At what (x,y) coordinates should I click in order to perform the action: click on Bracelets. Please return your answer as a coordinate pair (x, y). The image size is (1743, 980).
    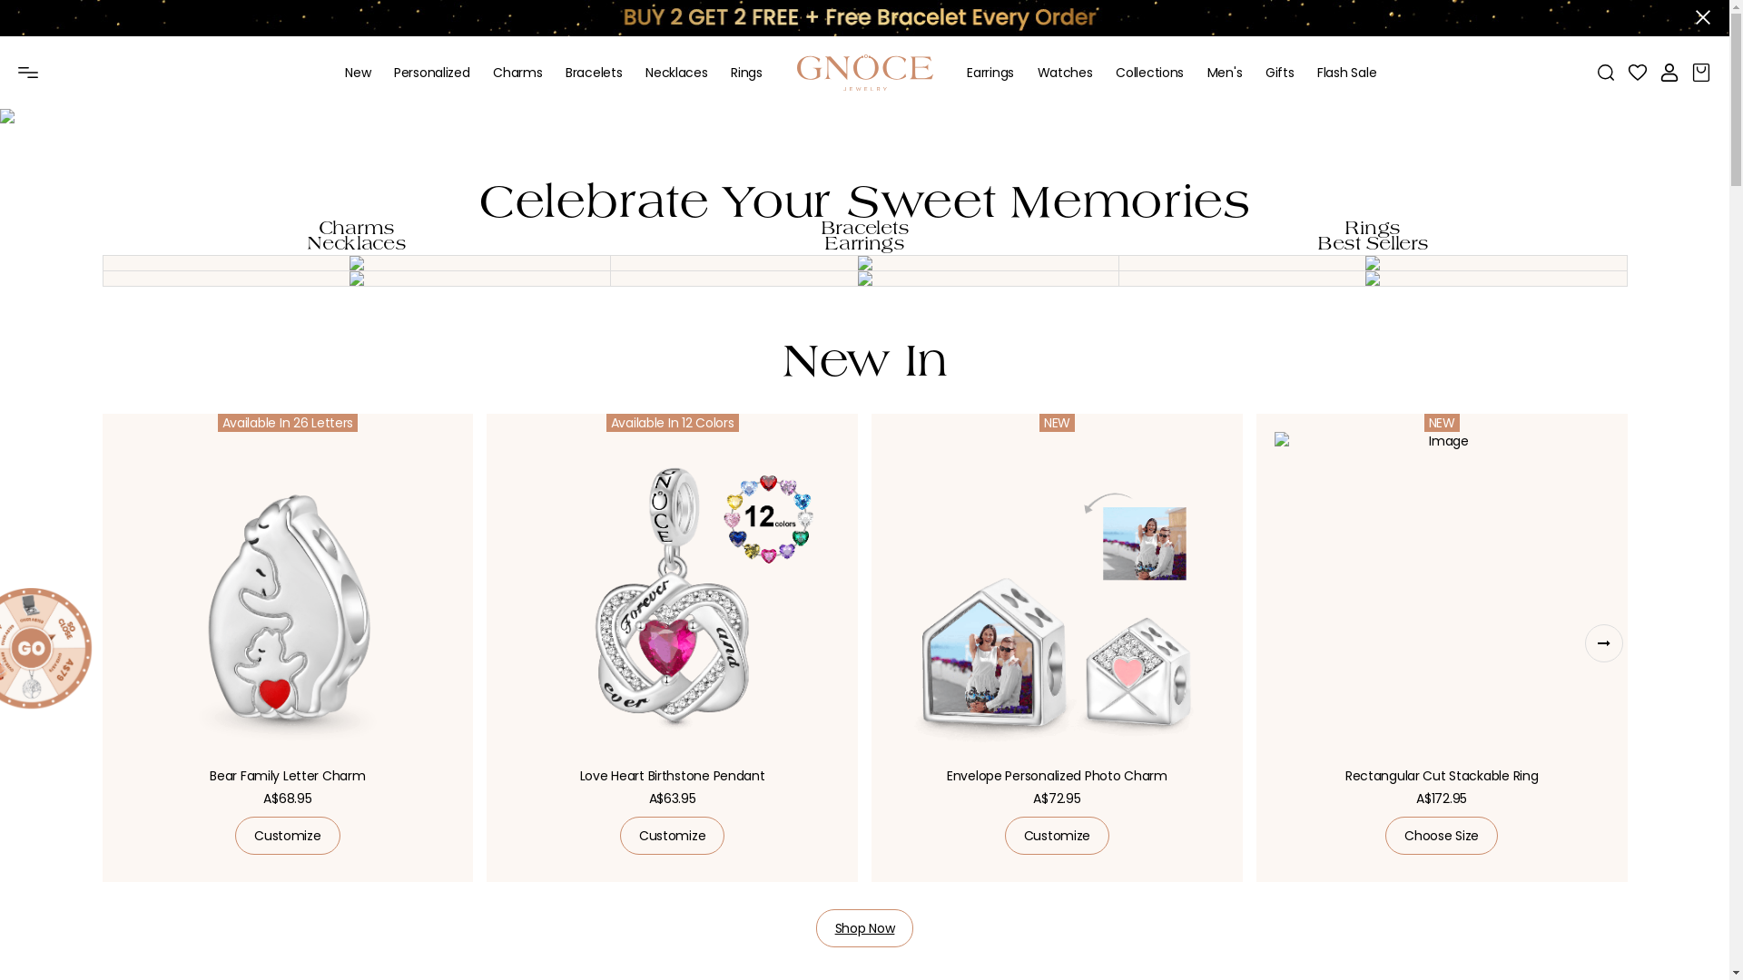
    Looking at the image, I should click on (594, 73).